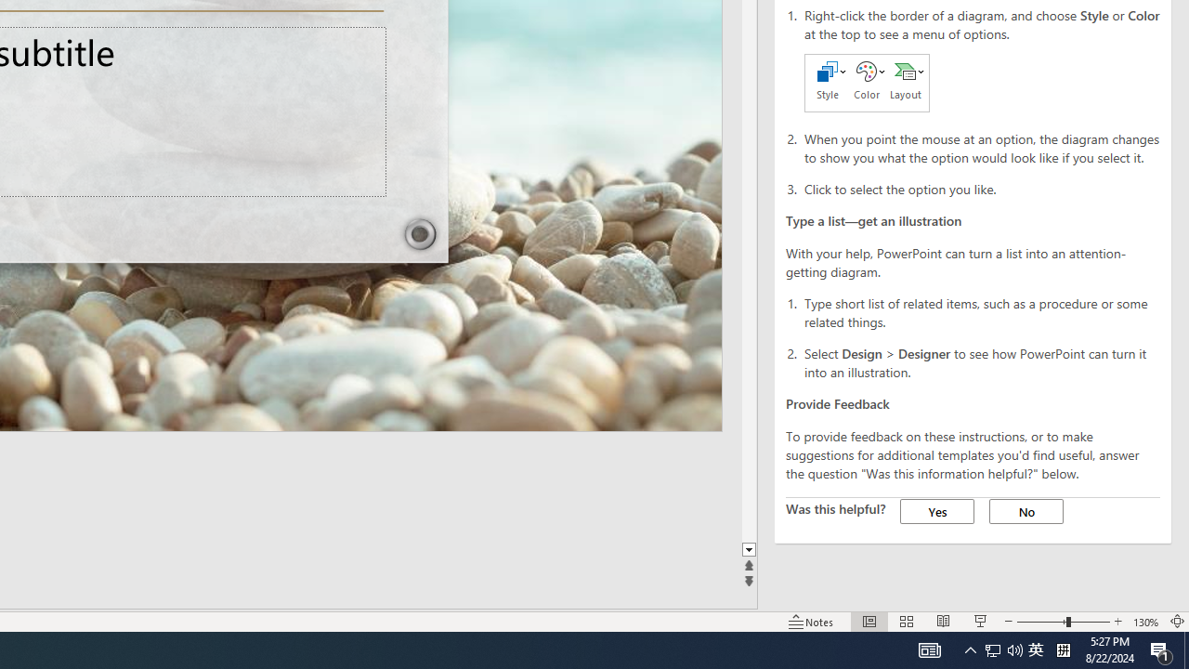  Describe the element at coordinates (1146, 621) in the screenshot. I see `Zoom 130%` at that location.